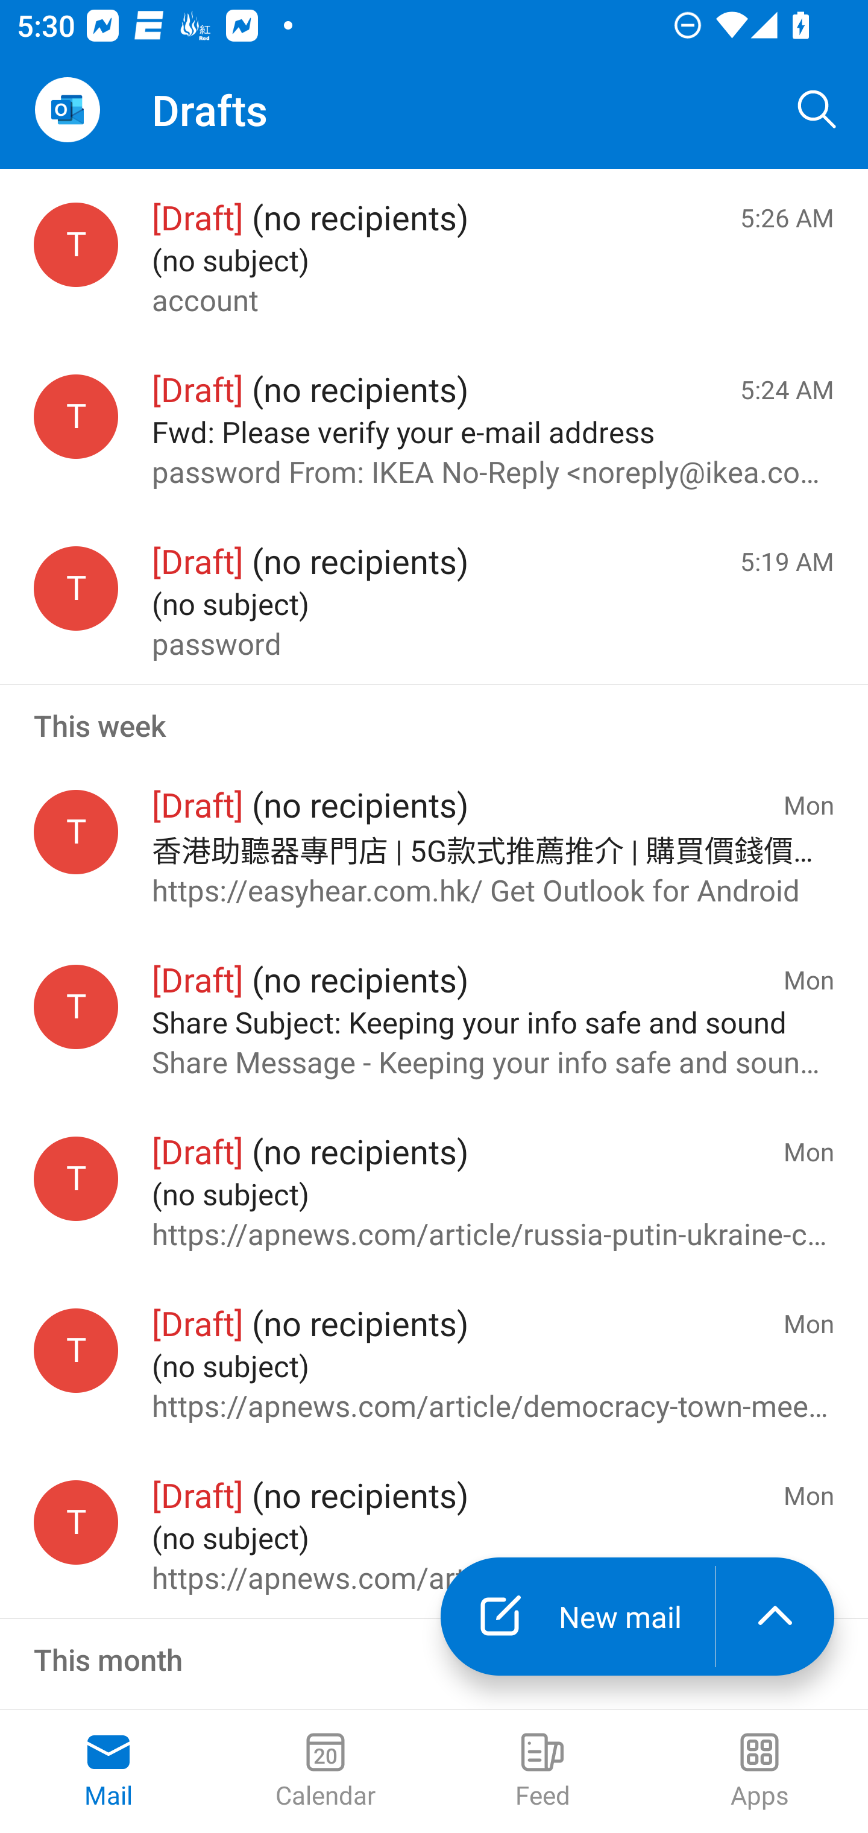 This screenshot has width=868, height=1833. What do you see at coordinates (76, 1006) in the screenshot?
I see `testappium002@outlook.com` at bounding box center [76, 1006].